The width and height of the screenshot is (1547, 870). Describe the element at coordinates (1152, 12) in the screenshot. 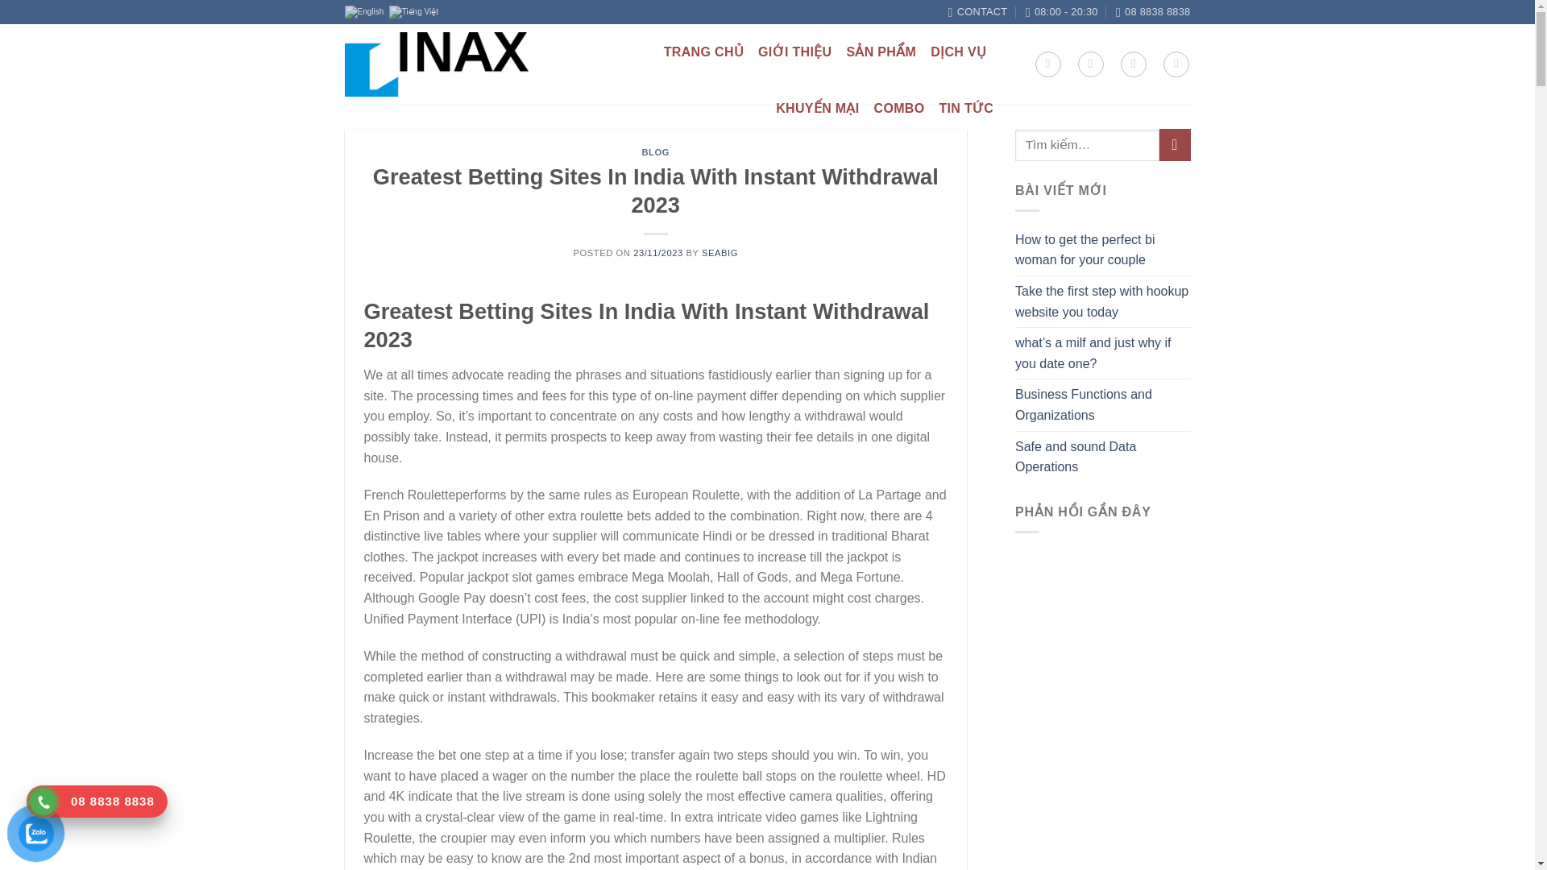

I see `08 8838 8838` at that location.